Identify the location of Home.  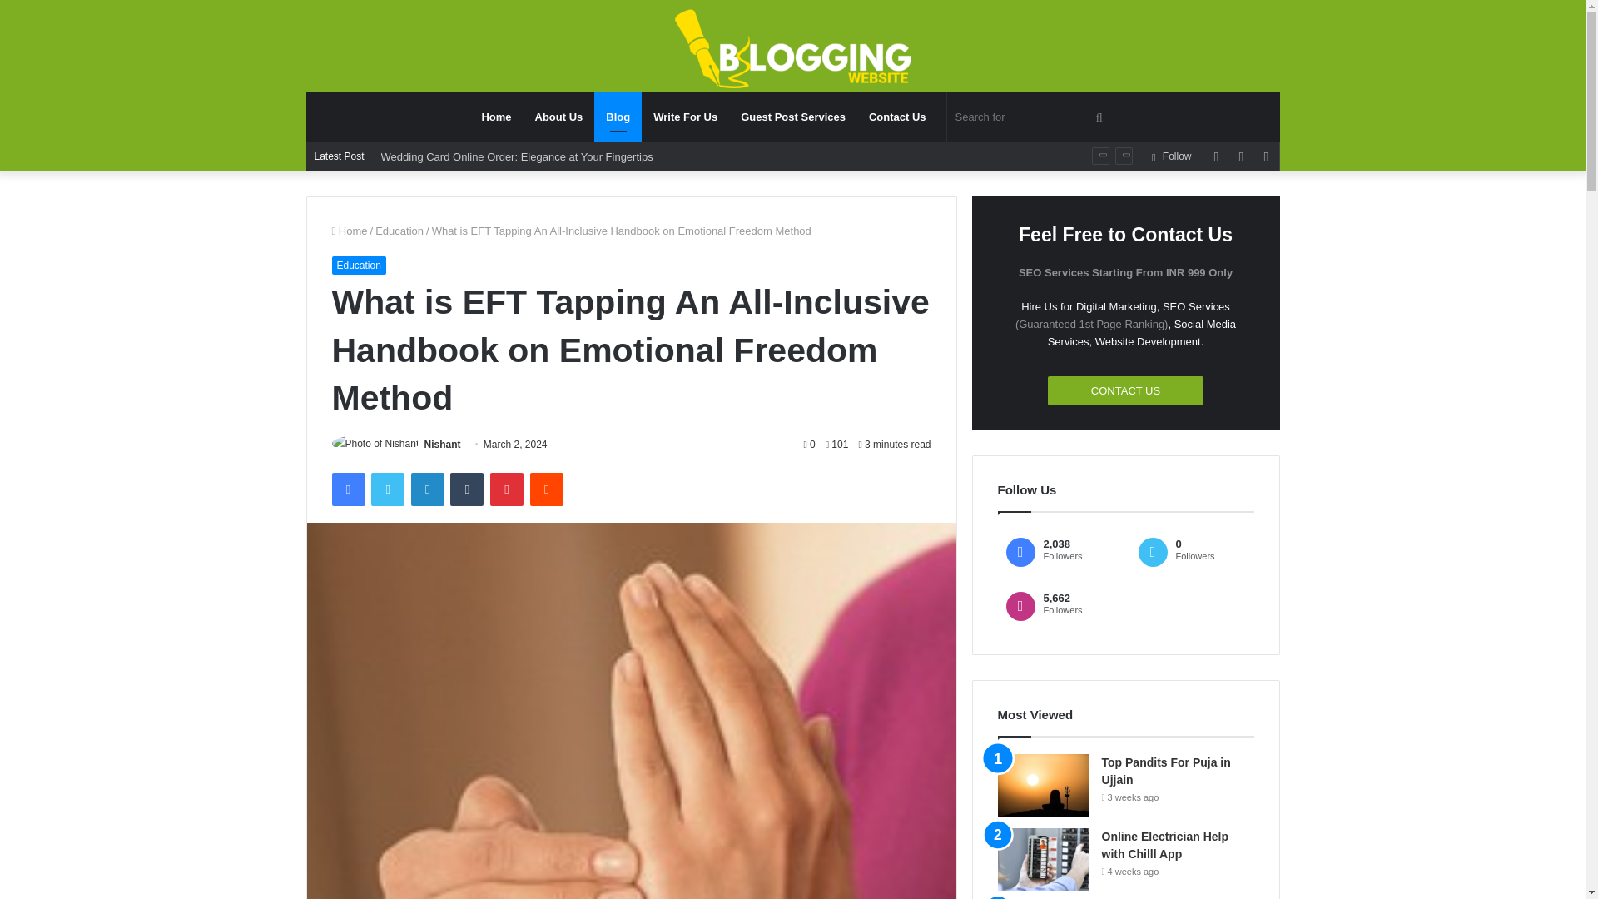
(349, 231).